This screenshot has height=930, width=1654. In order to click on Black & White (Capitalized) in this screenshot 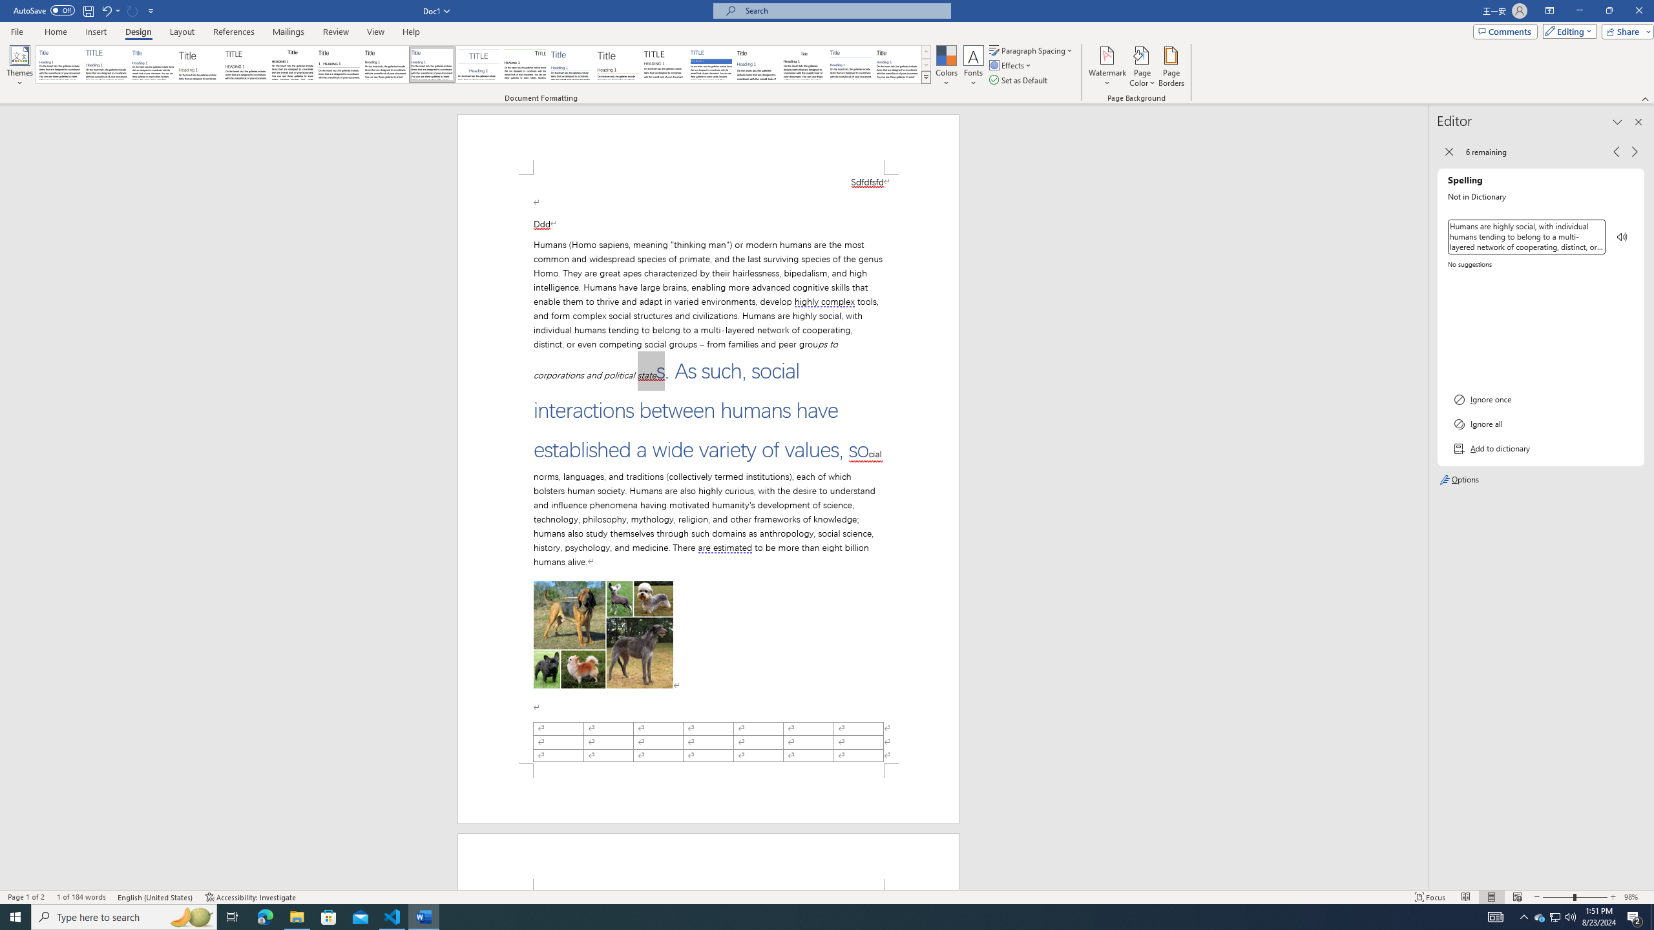, I will do `click(246, 65)`.